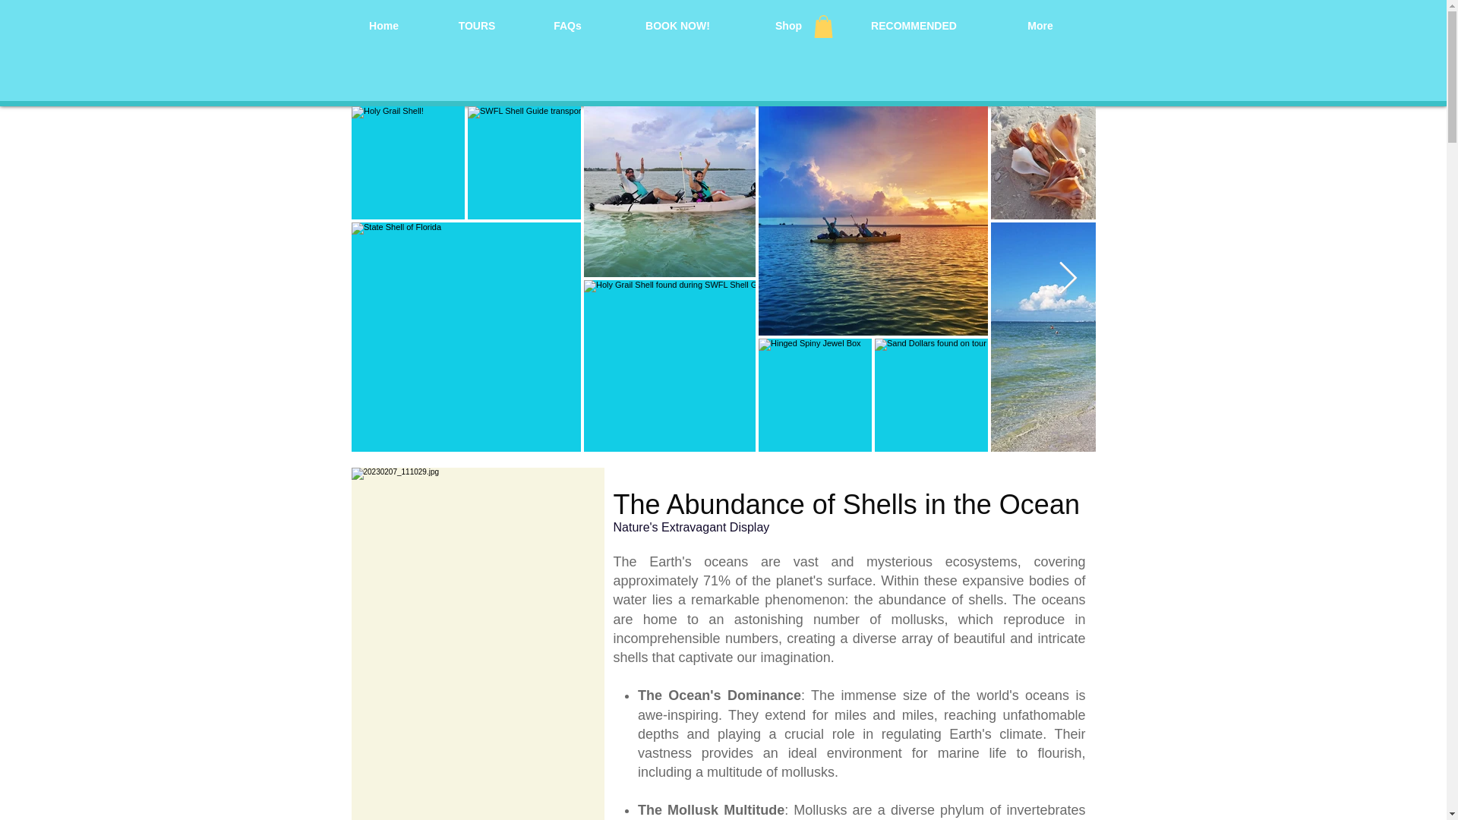 The height and width of the screenshot is (820, 1458). I want to click on Shop, so click(788, 26).